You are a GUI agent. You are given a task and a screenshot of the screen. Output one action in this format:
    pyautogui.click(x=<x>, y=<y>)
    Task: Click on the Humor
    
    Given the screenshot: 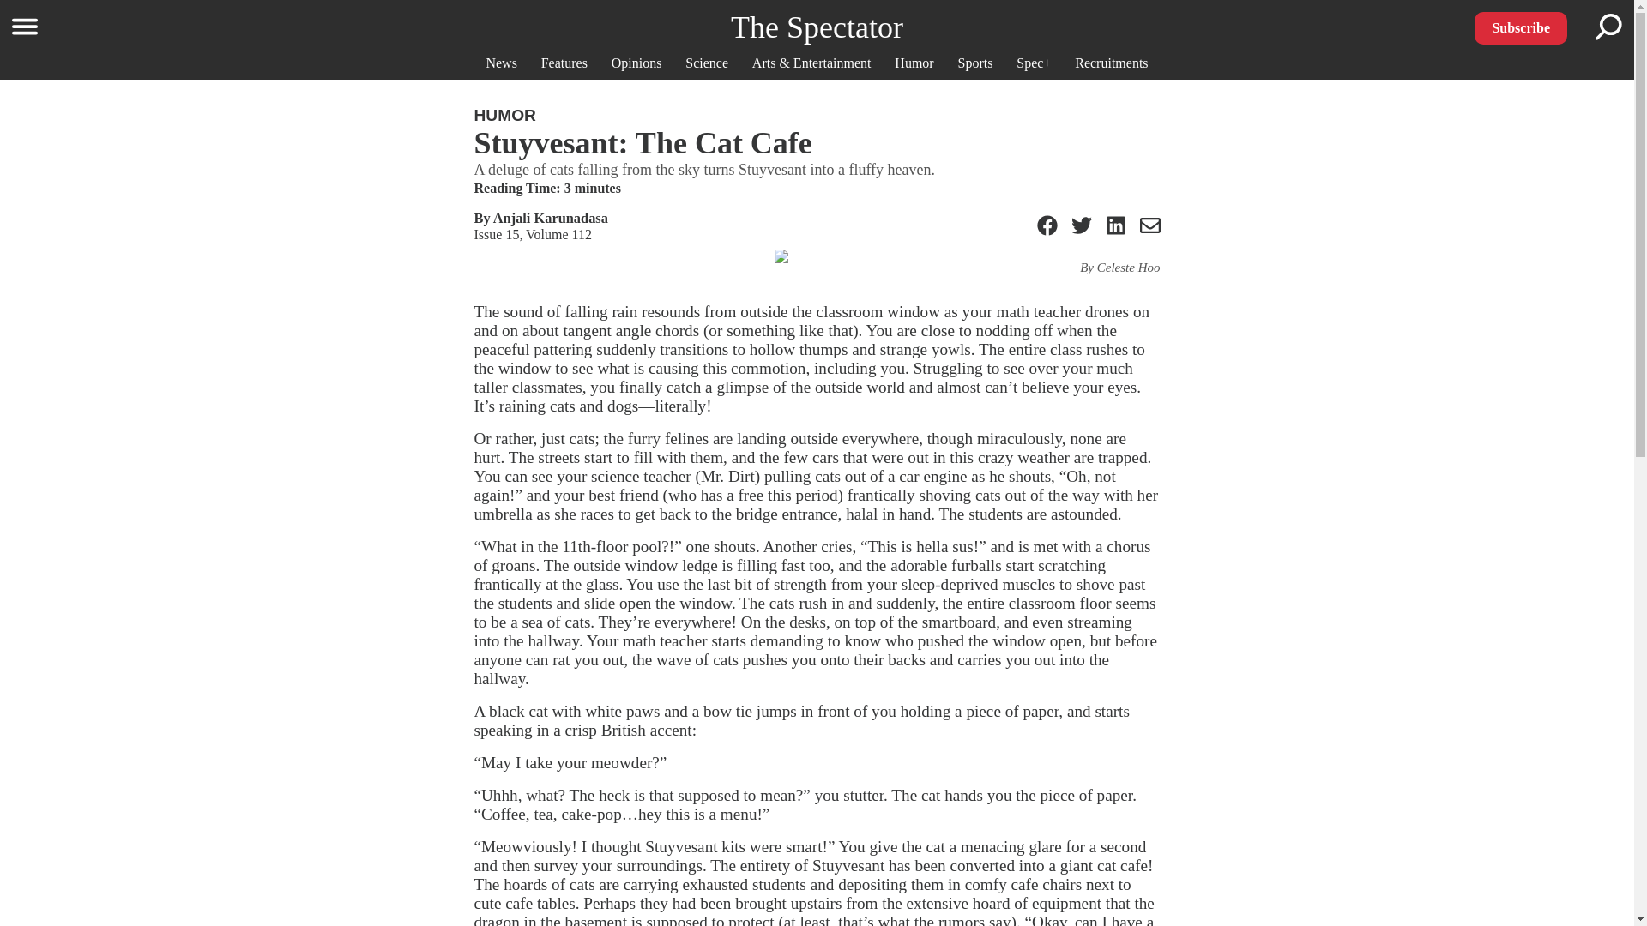 What is the action you would take?
    pyautogui.click(x=914, y=63)
    